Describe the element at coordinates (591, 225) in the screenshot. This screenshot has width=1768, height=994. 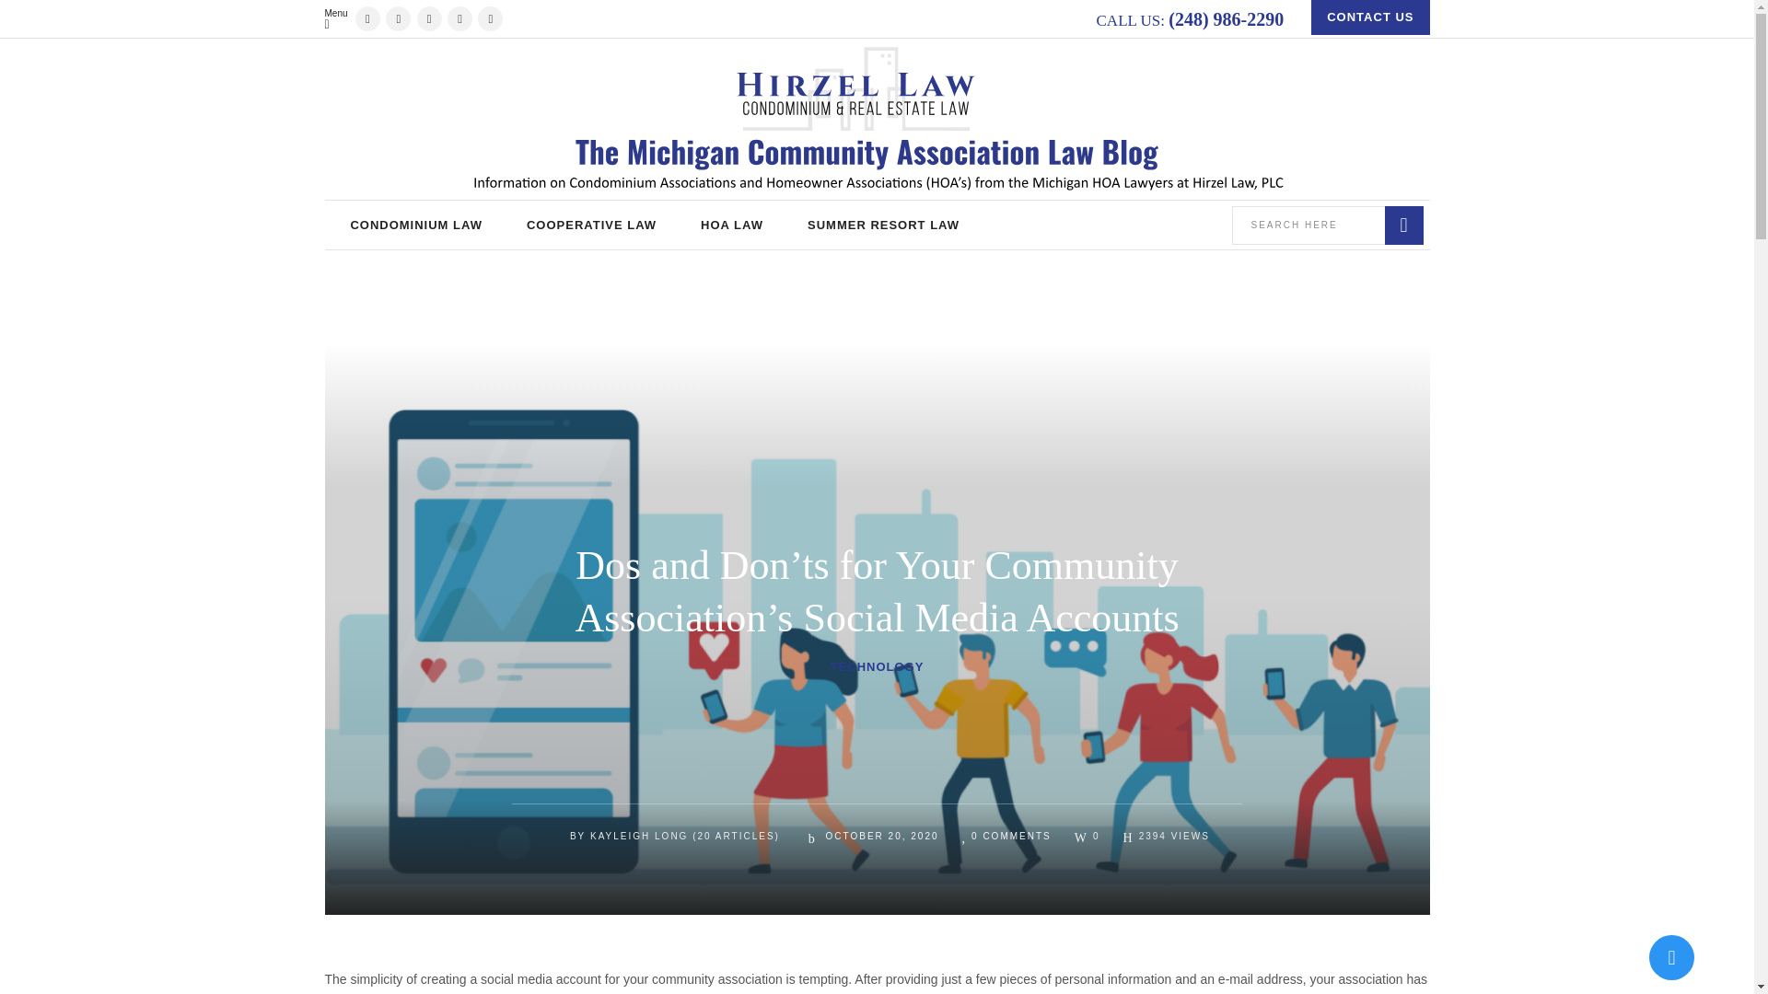
I see `COOPERATIVE LAW` at that location.